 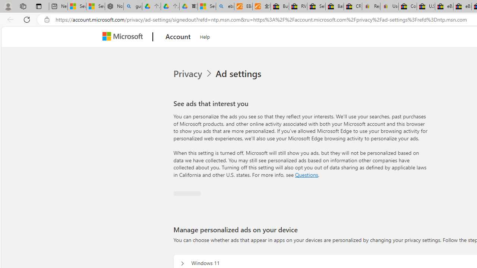 I want to click on Buy Auto Parts & Accessories | eBay, so click(x=279, y=7).